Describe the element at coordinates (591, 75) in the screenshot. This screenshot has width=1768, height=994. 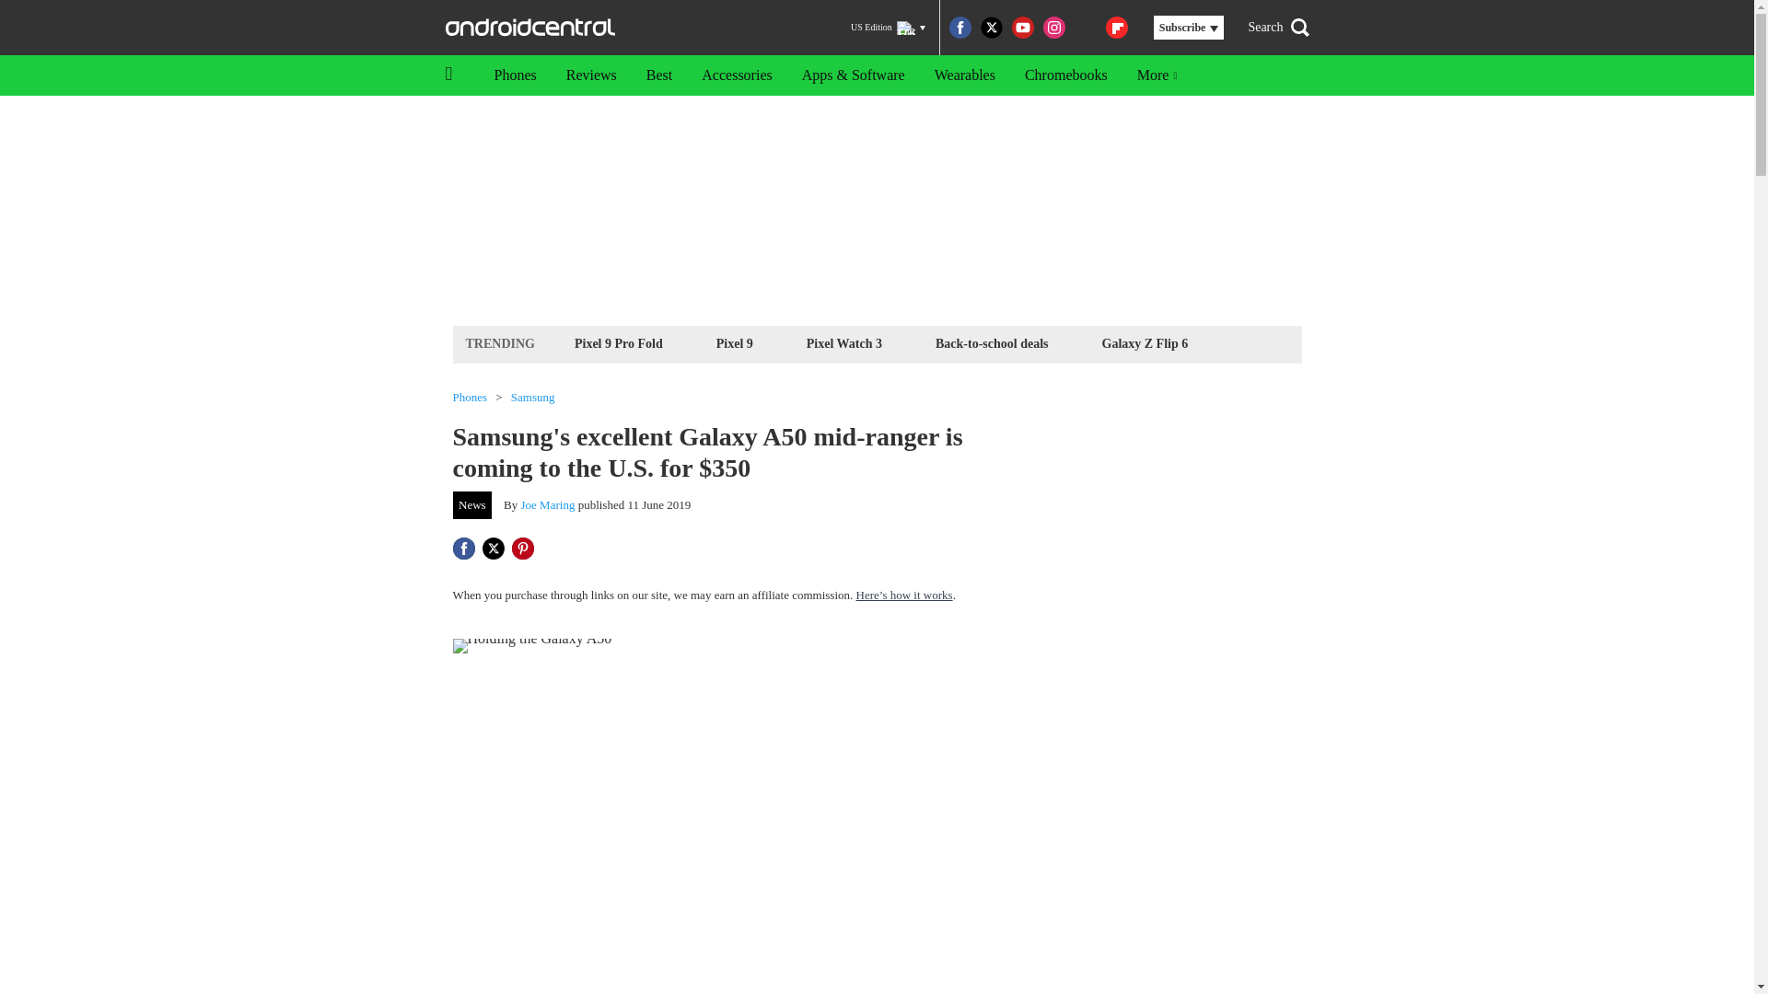
I see `Reviews` at that location.